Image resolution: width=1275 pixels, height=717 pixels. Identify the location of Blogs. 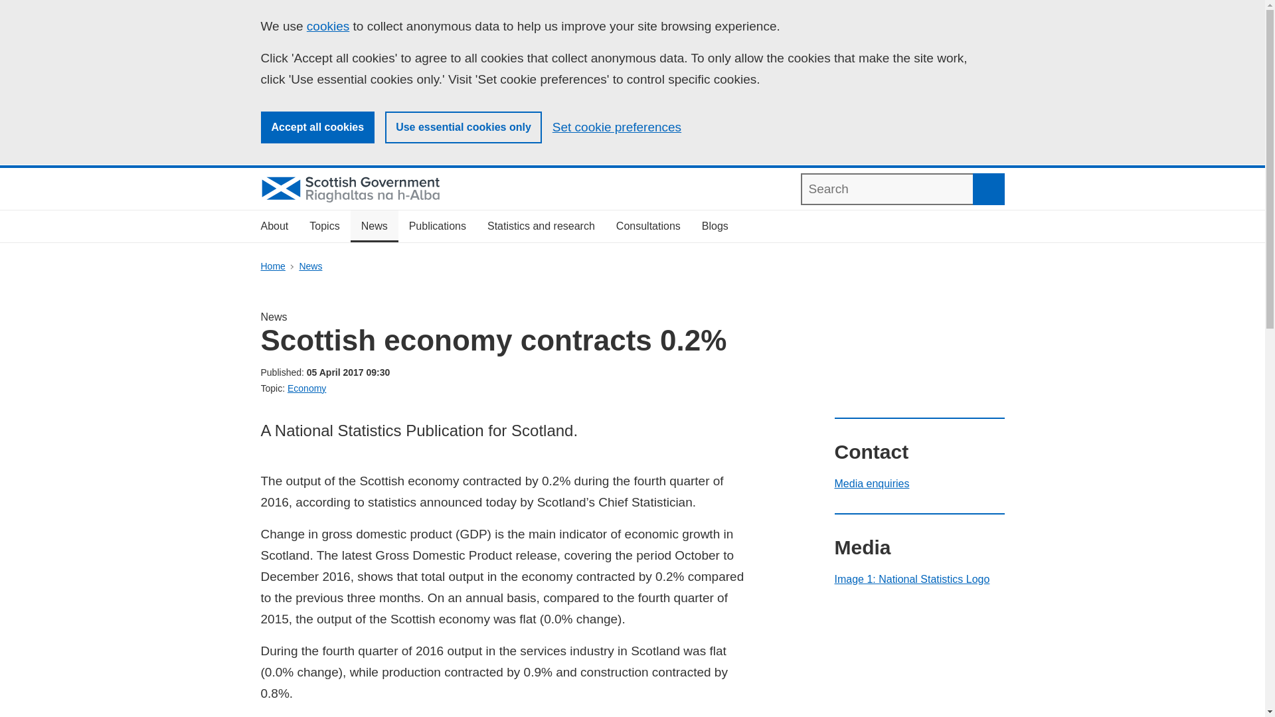
(715, 226).